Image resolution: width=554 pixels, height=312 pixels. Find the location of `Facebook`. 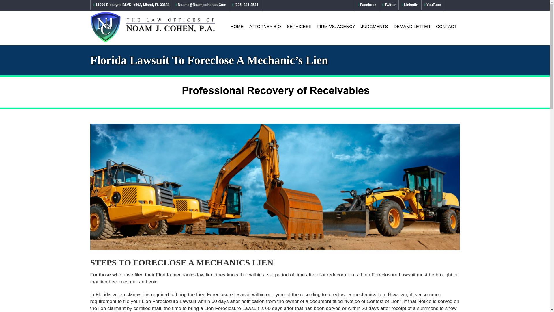

Facebook is located at coordinates (367, 5).